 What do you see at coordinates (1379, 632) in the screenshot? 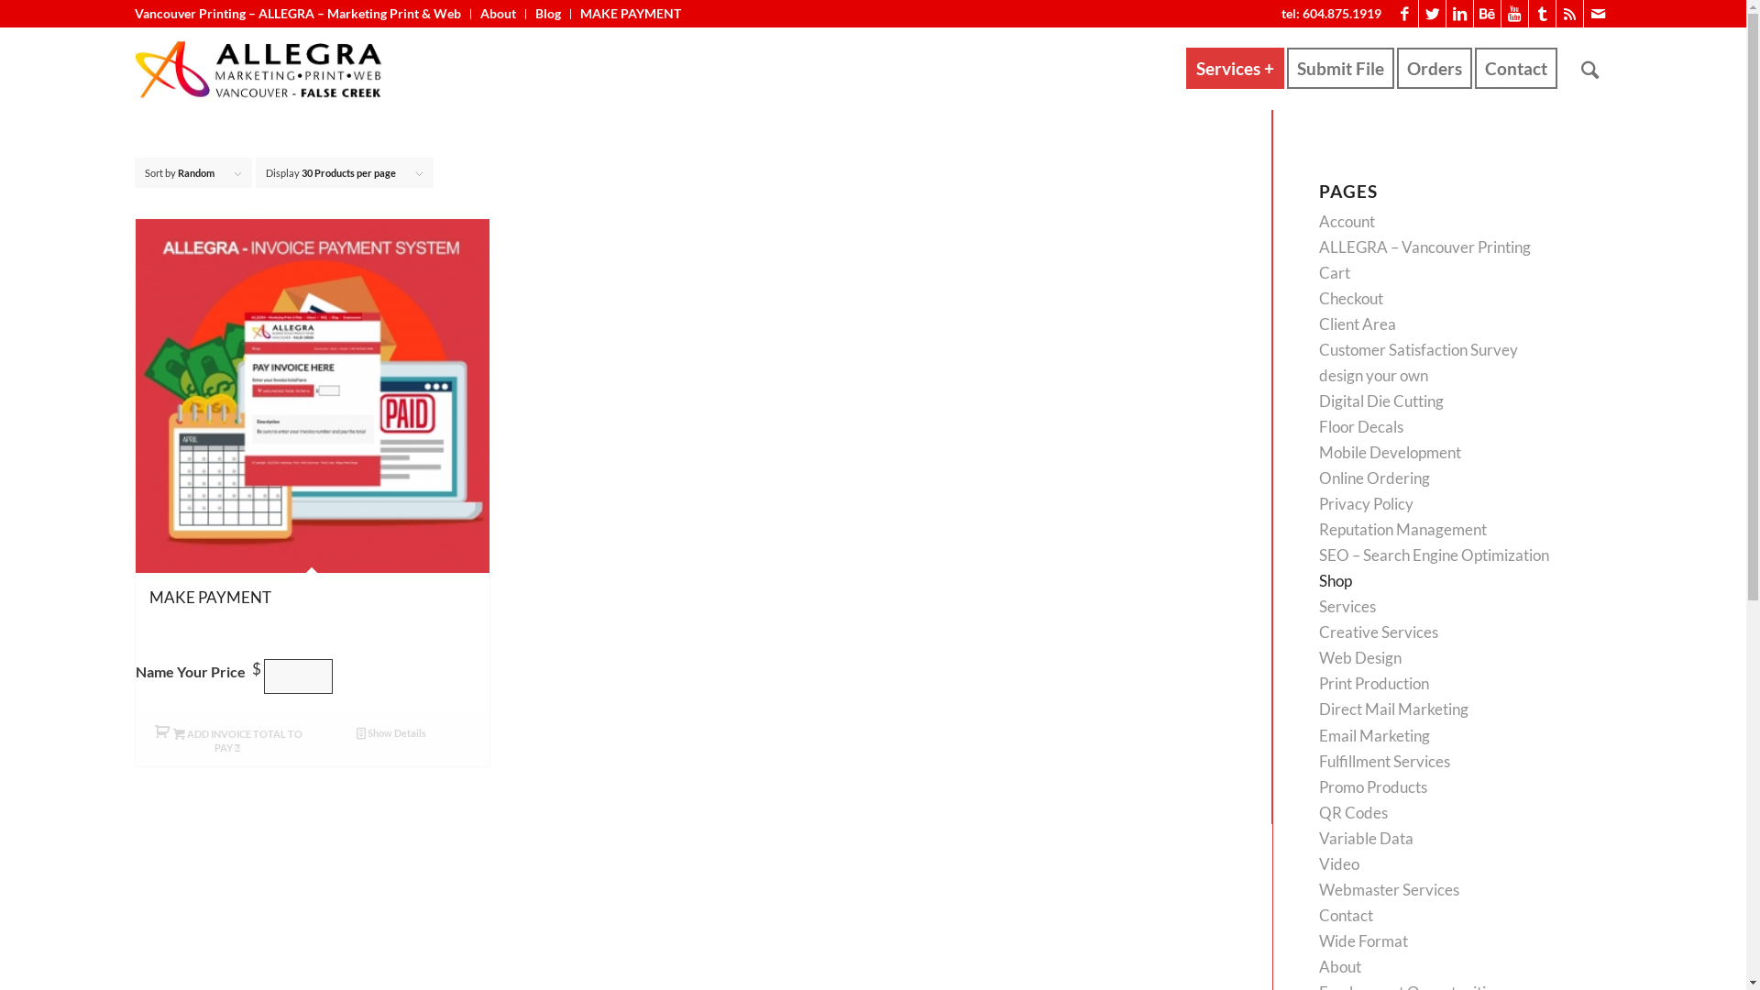
I see `Creative Services` at bounding box center [1379, 632].